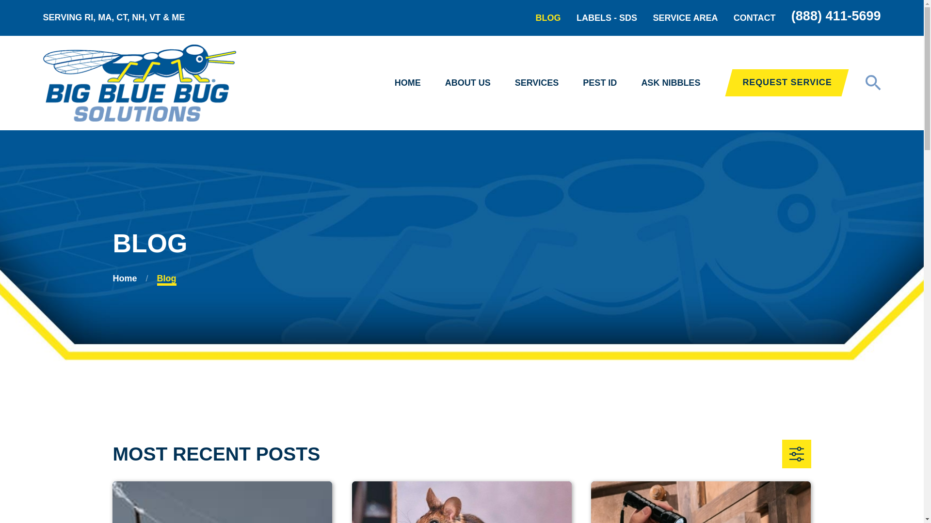 The image size is (931, 523). What do you see at coordinates (685, 18) in the screenshot?
I see `SERVICE AREA` at bounding box center [685, 18].